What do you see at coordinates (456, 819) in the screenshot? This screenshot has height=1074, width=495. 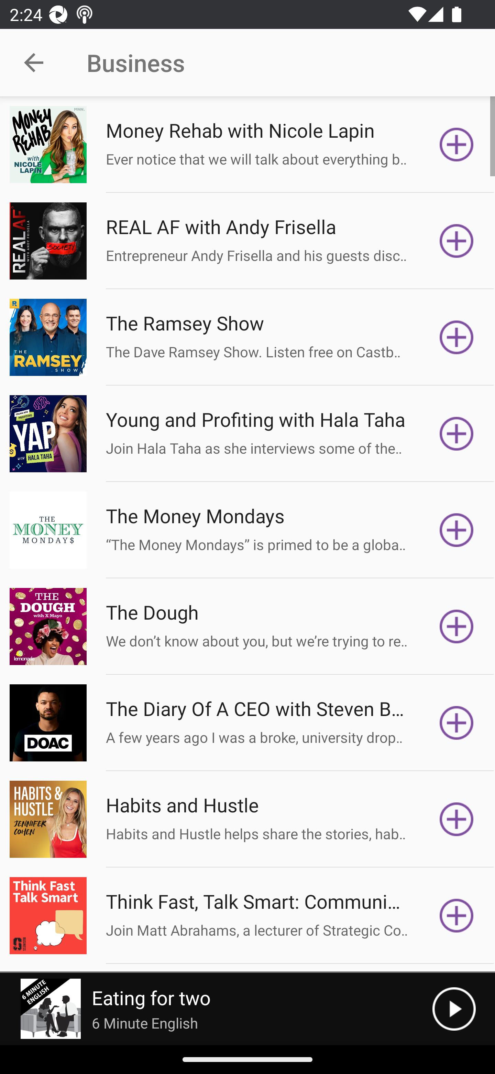 I see `Subscribe` at bounding box center [456, 819].